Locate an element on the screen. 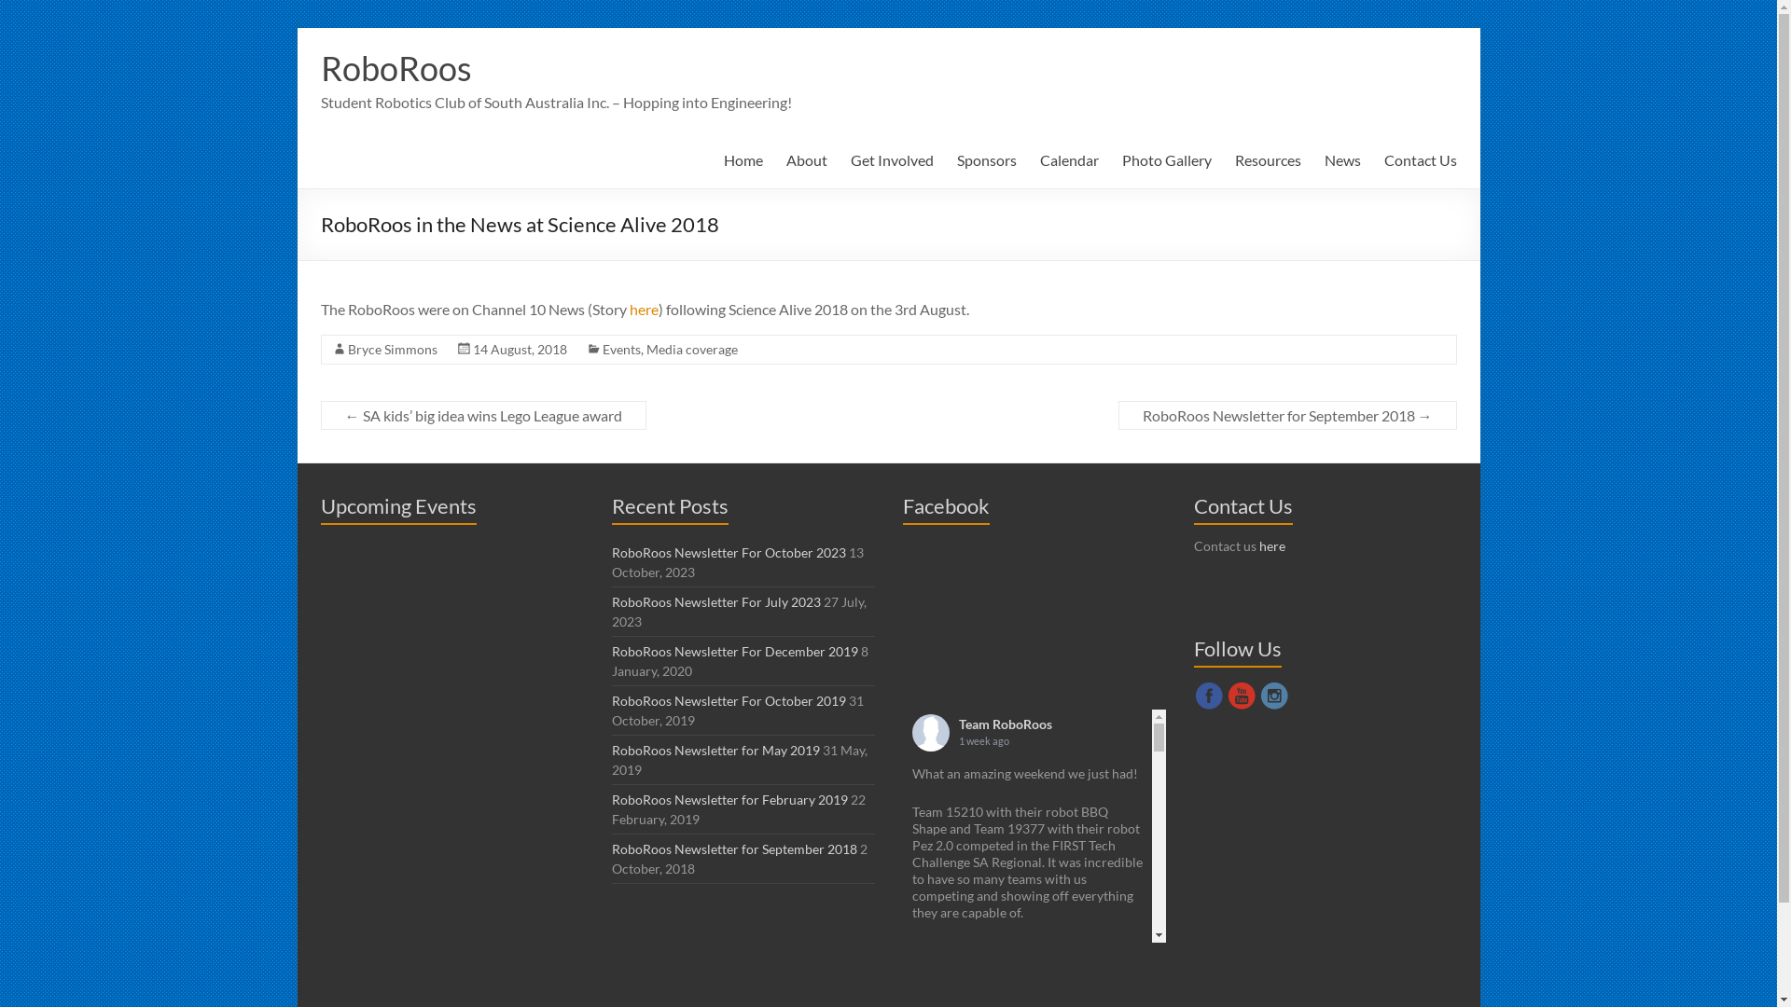 This screenshot has width=1791, height=1007. RoboRoos is located at coordinates (396, 68).